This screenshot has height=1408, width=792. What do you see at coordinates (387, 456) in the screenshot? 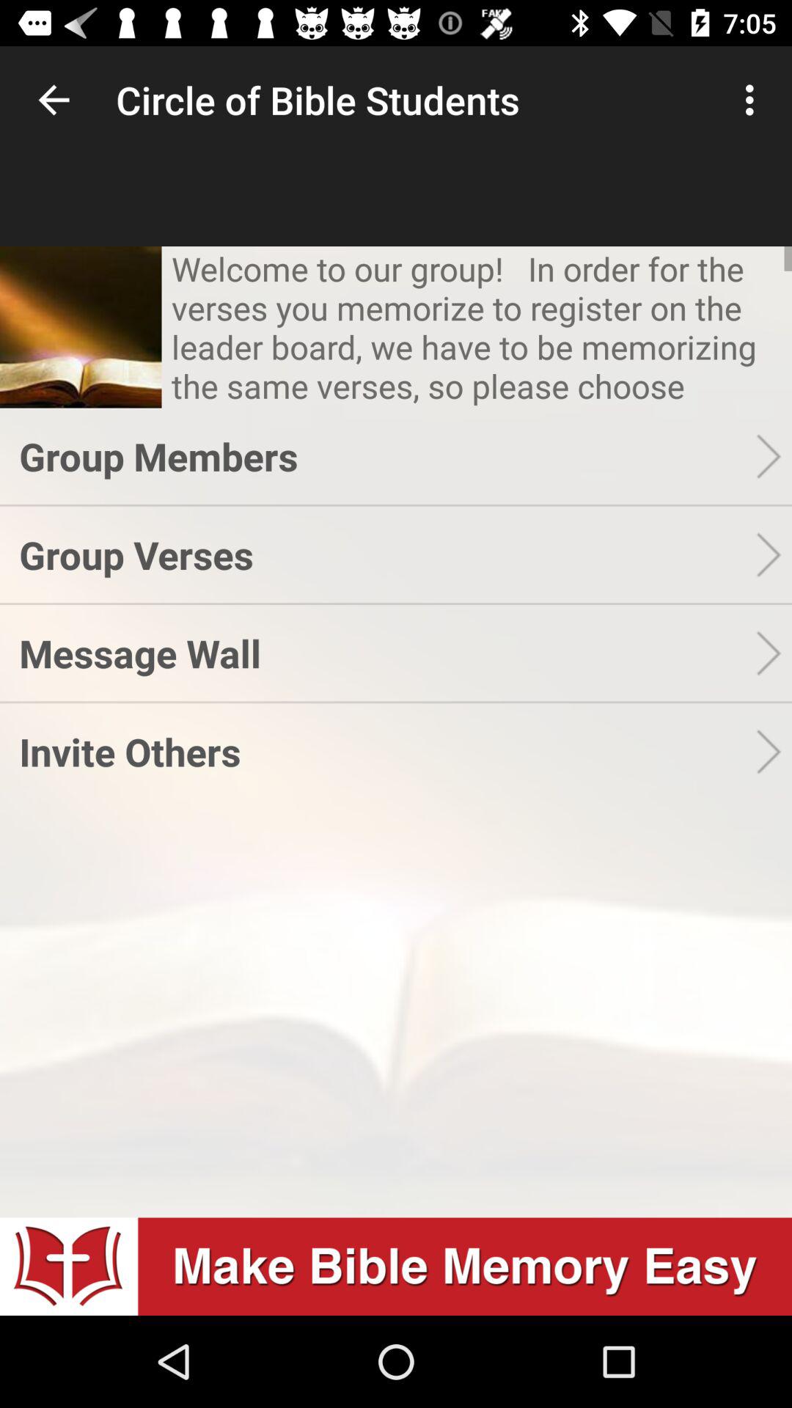
I see `scroll to the group members icon` at bounding box center [387, 456].